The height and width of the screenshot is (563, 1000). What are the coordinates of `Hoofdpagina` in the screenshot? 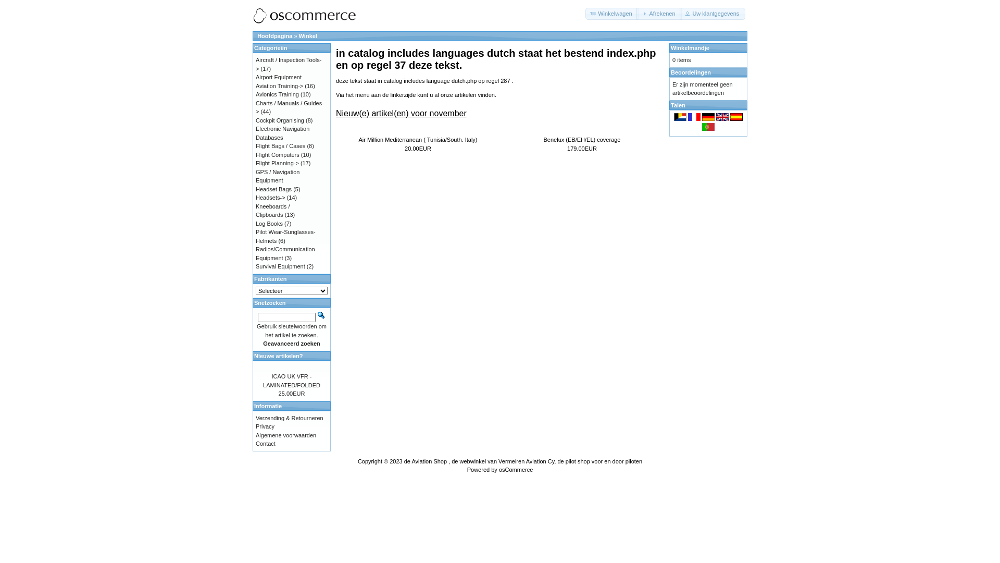 It's located at (274, 36).